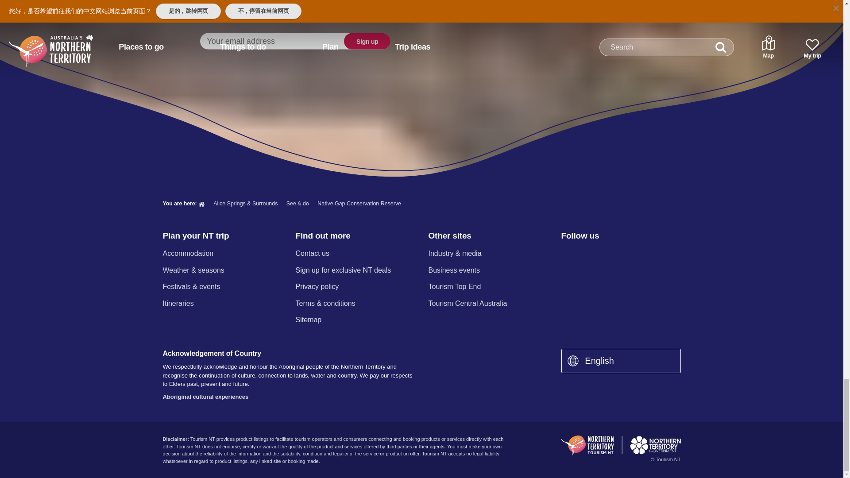 The image size is (850, 478). What do you see at coordinates (589, 254) in the screenshot?
I see `Instagram` at bounding box center [589, 254].